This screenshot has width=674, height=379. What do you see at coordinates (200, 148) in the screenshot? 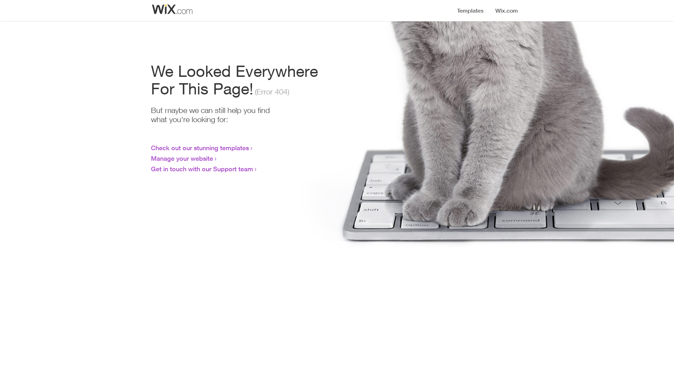
I see `Check out our stunning templates` at bounding box center [200, 148].